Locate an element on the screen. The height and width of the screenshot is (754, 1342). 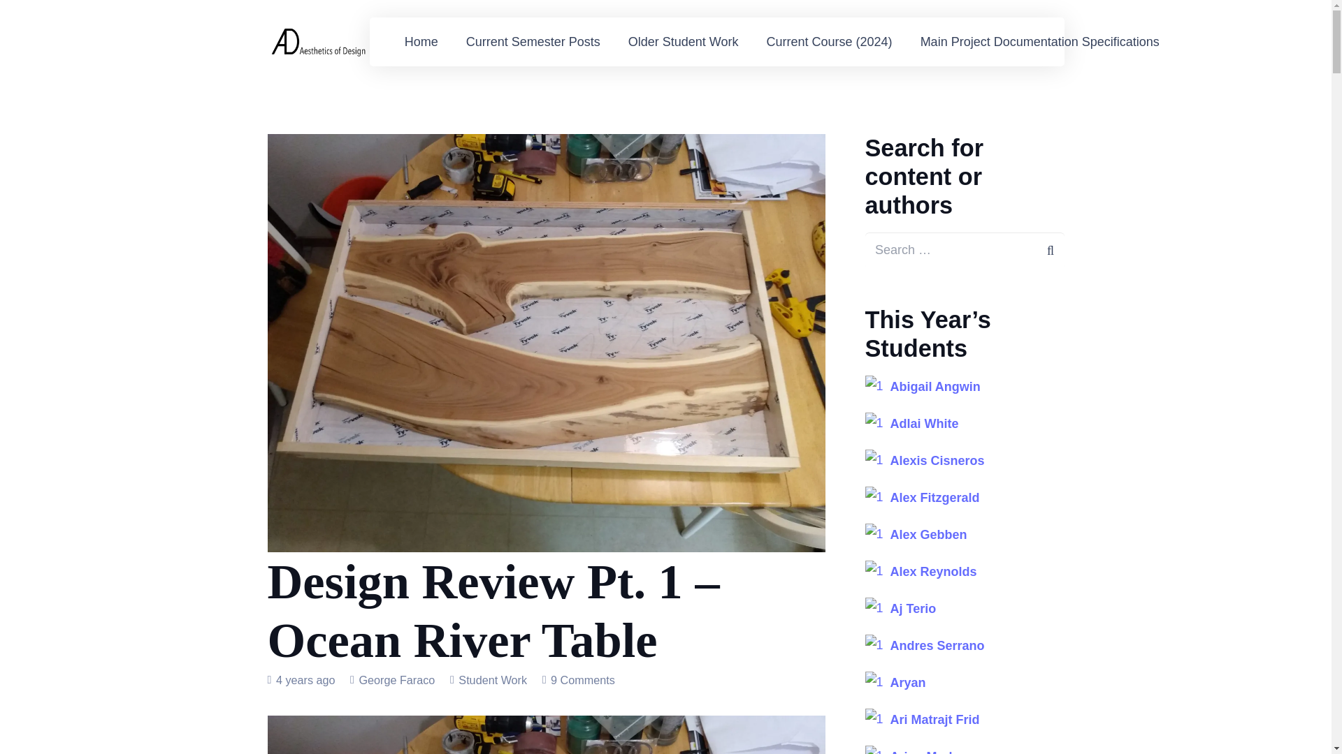
Home is located at coordinates (421, 42).